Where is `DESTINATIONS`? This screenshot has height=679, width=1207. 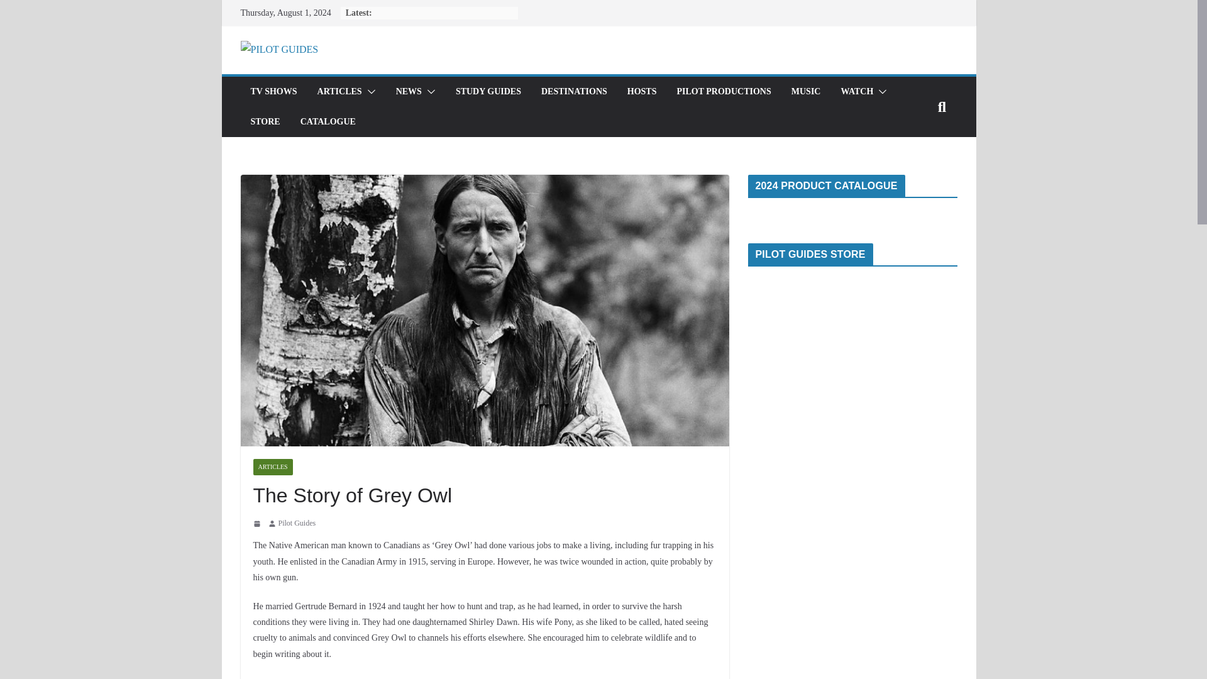
DESTINATIONS is located at coordinates (573, 91).